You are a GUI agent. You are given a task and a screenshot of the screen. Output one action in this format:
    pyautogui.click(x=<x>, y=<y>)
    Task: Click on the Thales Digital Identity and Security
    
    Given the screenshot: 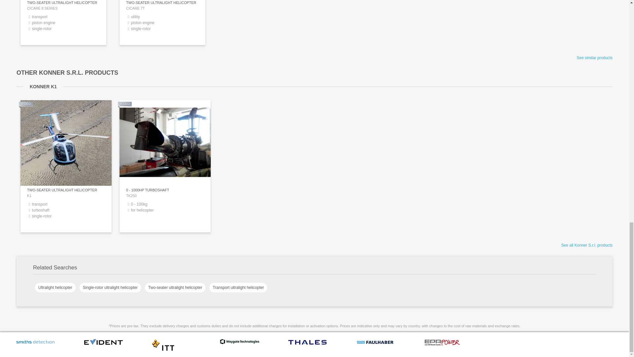 What is the action you would take?
    pyautogui.click(x=307, y=344)
    